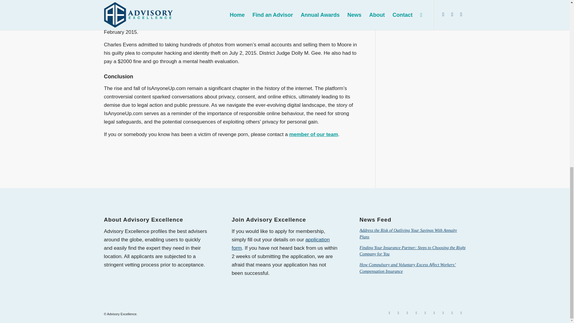 The image size is (574, 323). What do you see at coordinates (121, 314) in the screenshot?
I see `Advisory Excellence` at bounding box center [121, 314].